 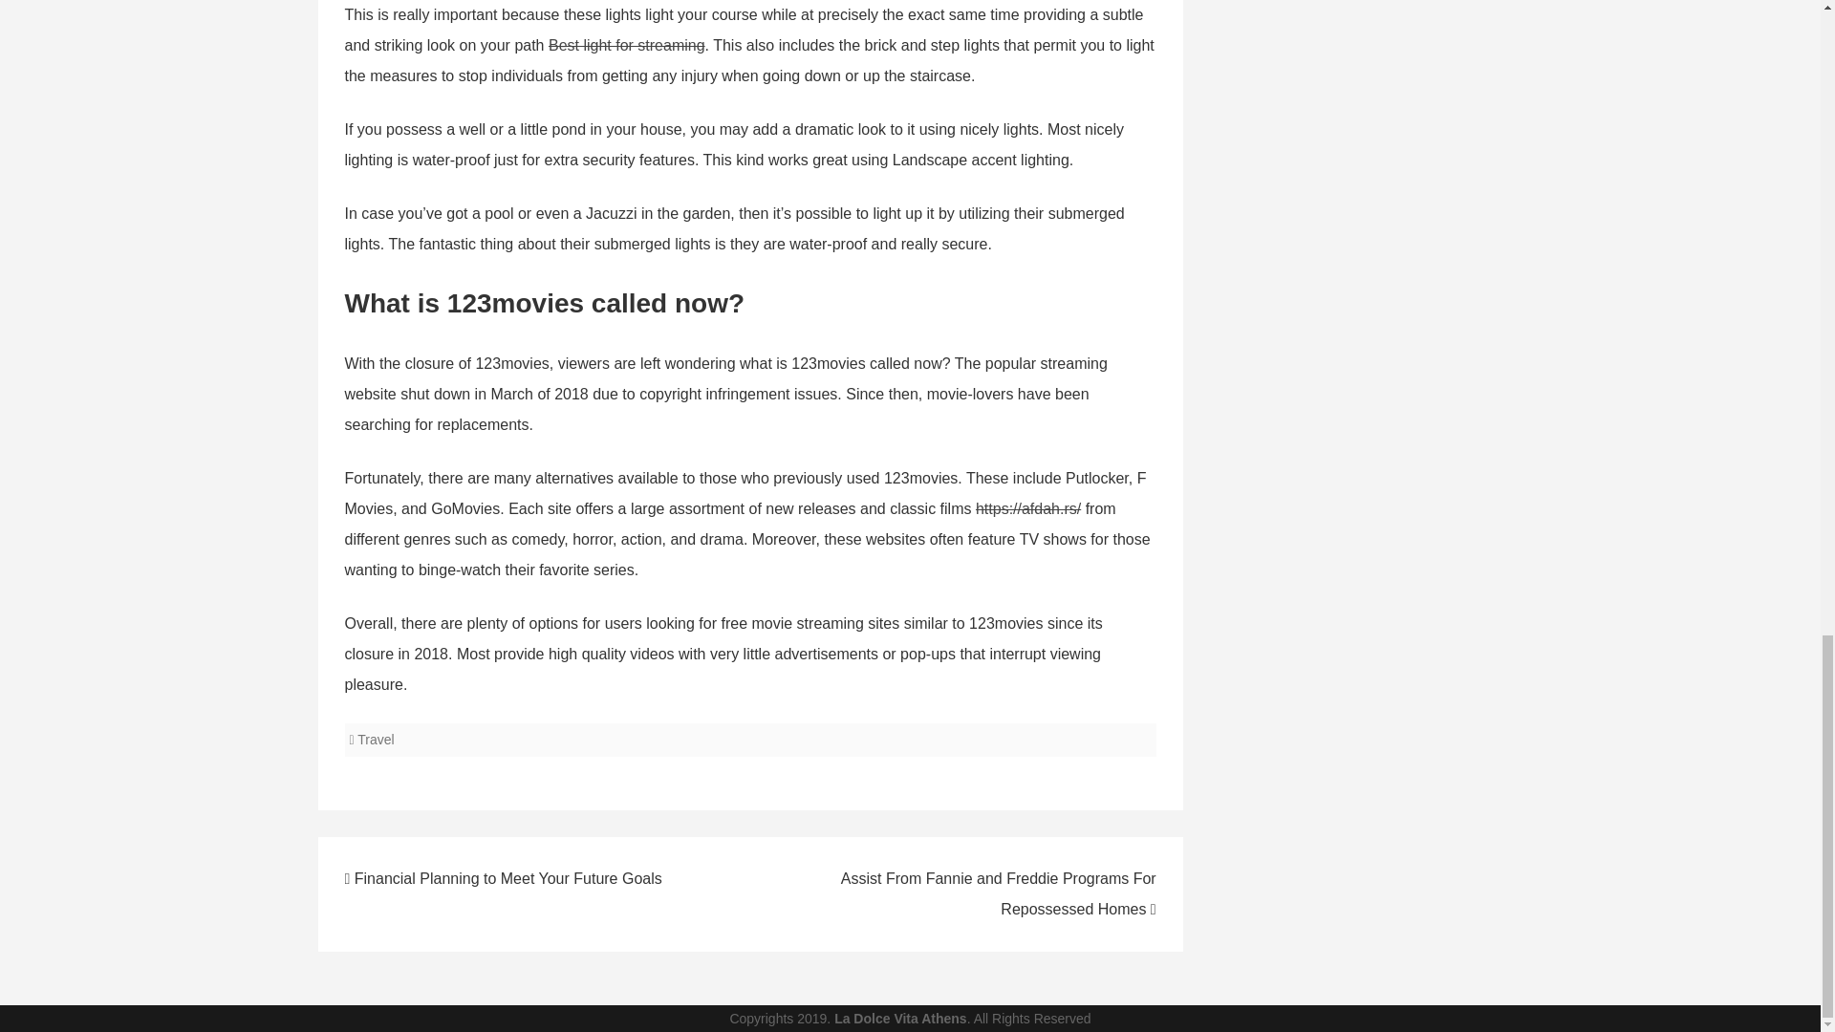 I want to click on Travel, so click(x=376, y=739).